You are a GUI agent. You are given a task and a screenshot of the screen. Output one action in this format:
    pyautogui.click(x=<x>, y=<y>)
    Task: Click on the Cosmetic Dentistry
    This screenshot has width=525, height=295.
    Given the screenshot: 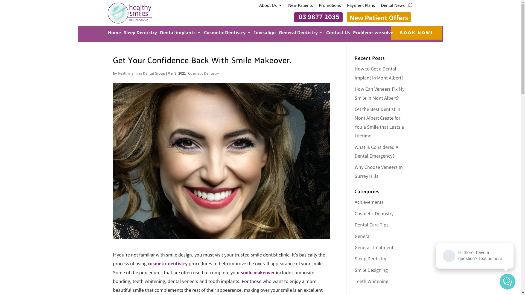 What is the action you would take?
    pyautogui.click(x=203, y=73)
    